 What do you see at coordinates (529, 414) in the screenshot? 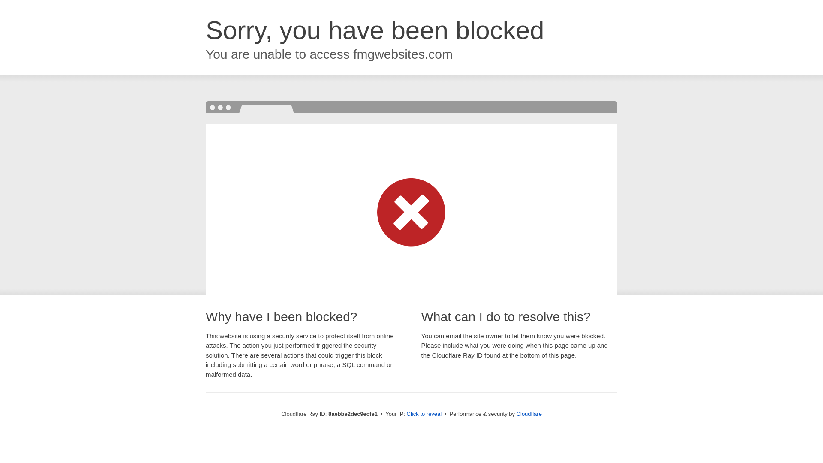
I see `Cloudflare` at bounding box center [529, 414].